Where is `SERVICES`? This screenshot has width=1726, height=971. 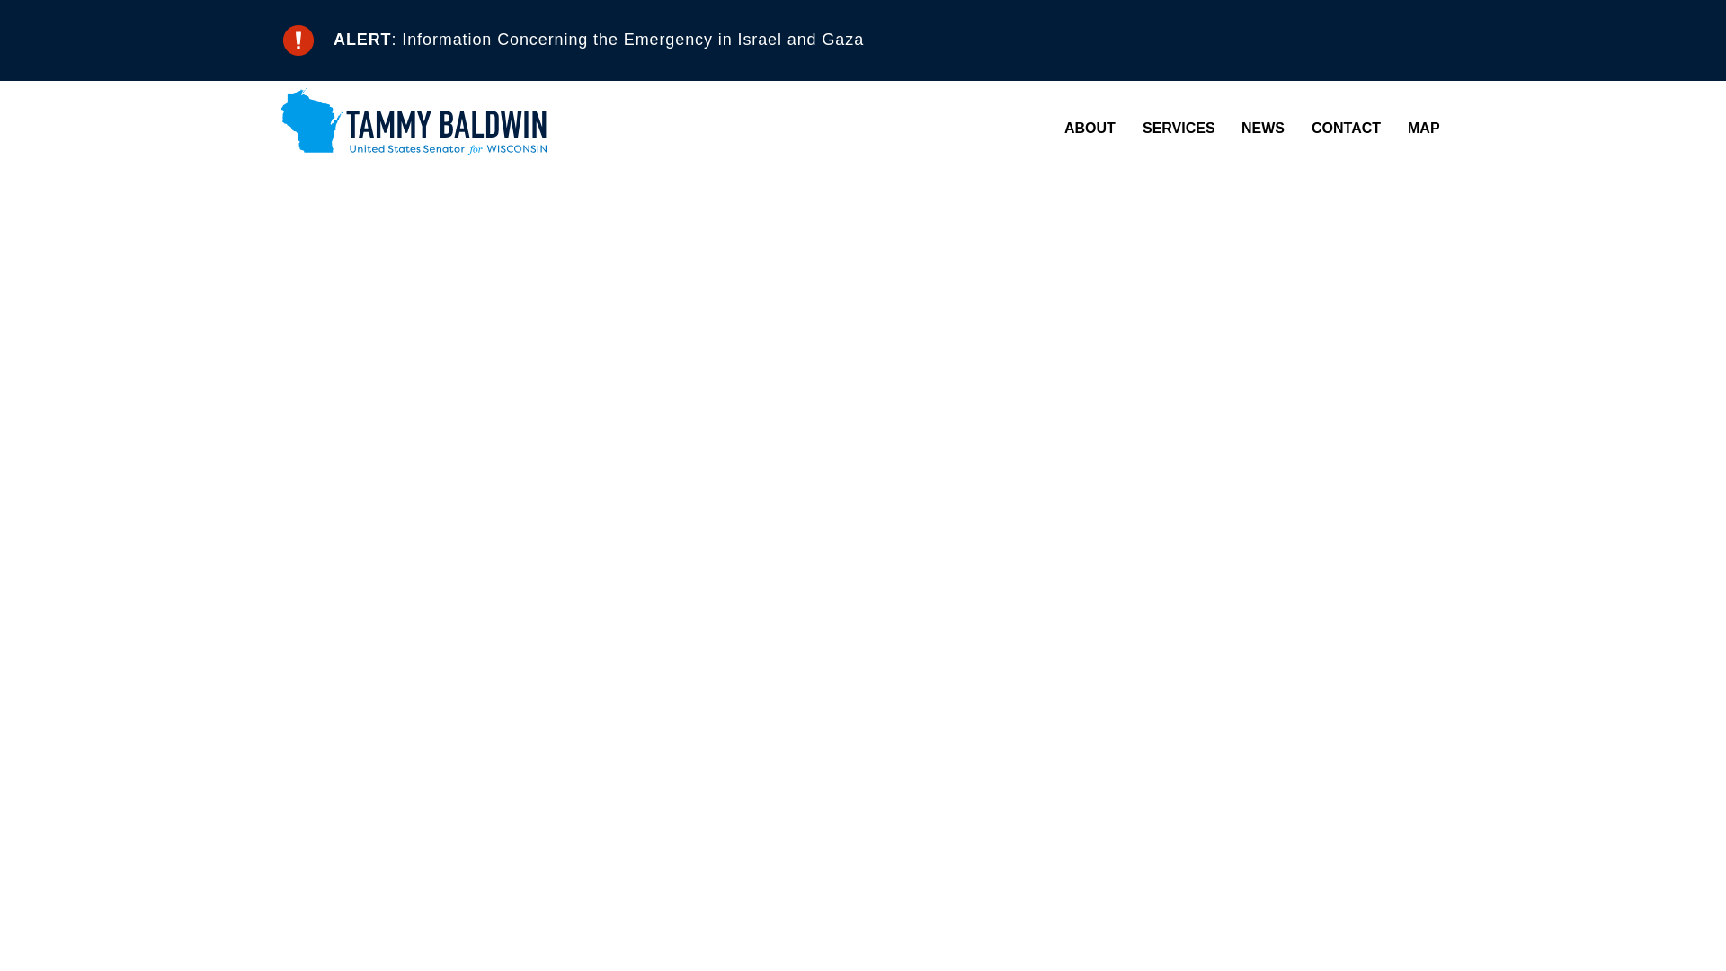
SERVICES is located at coordinates (1179, 128).